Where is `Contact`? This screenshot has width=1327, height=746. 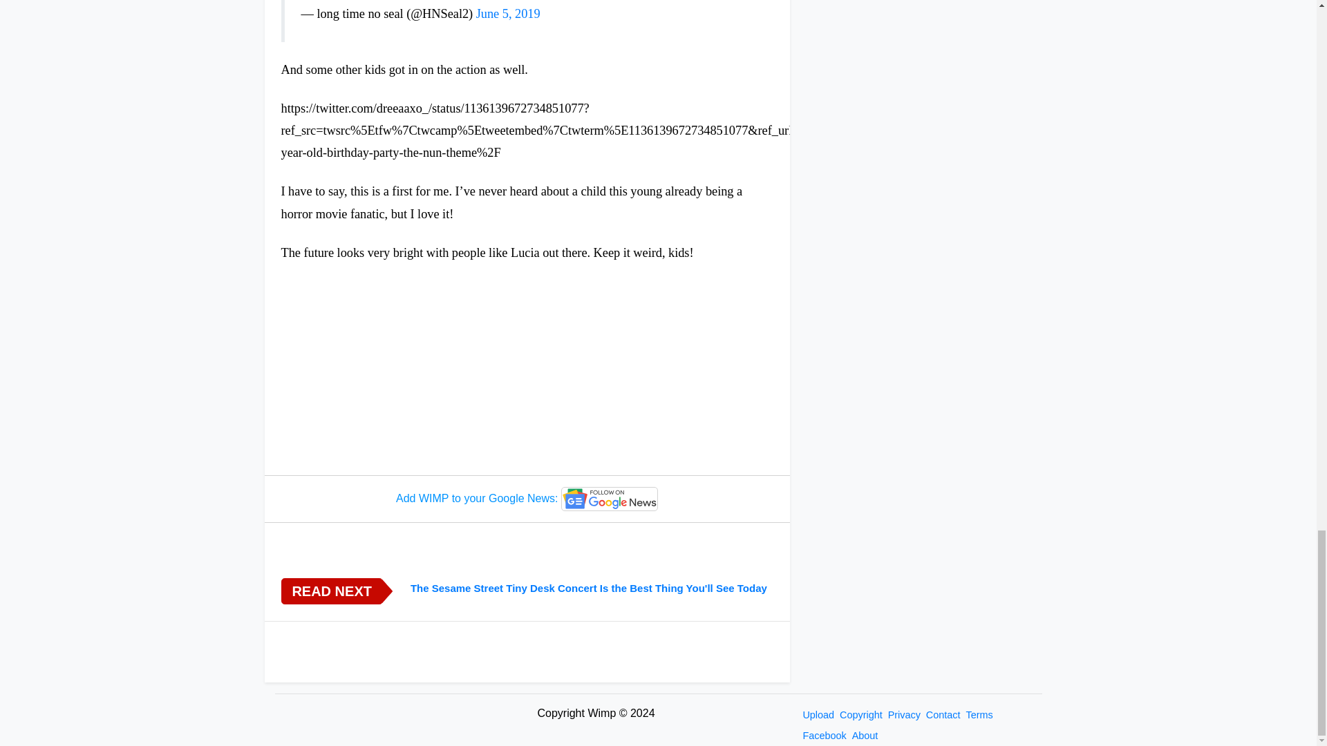 Contact is located at coordinates (943, 715).